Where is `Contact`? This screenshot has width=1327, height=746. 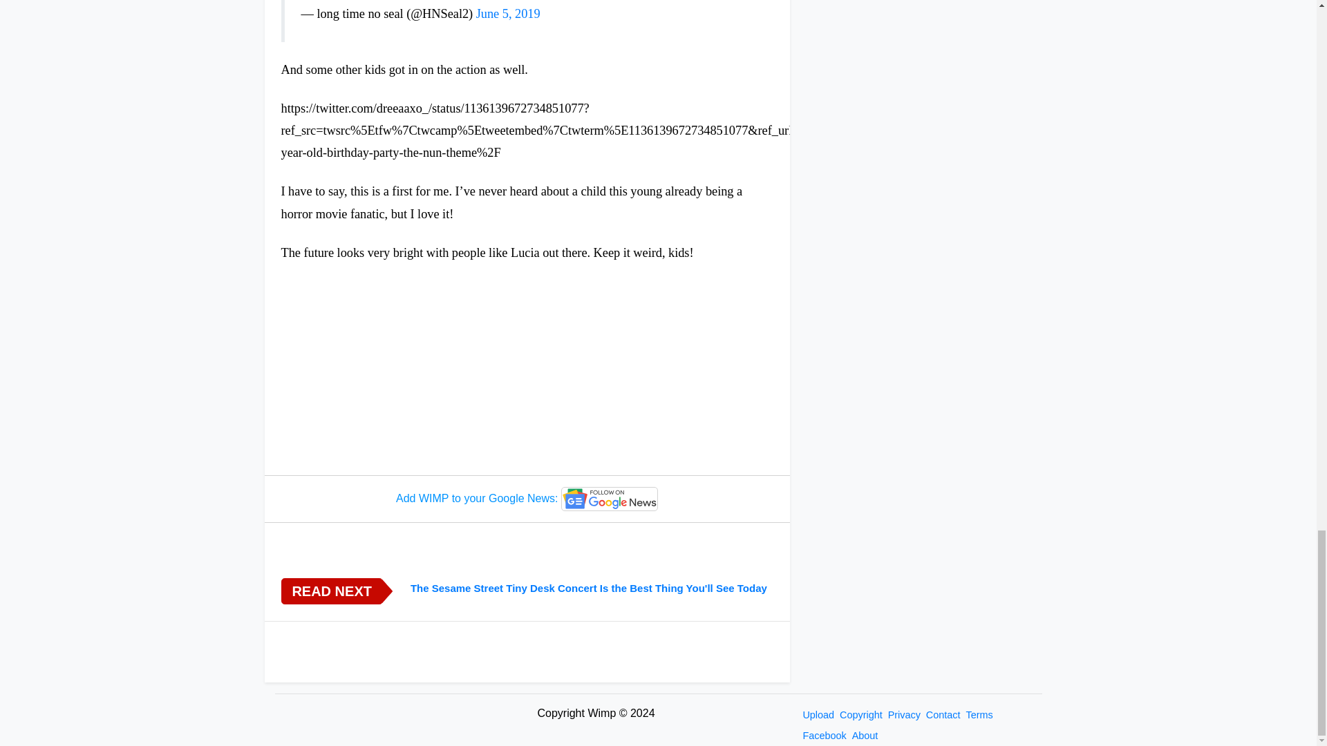 Contact is located at coordinates (943, 715).